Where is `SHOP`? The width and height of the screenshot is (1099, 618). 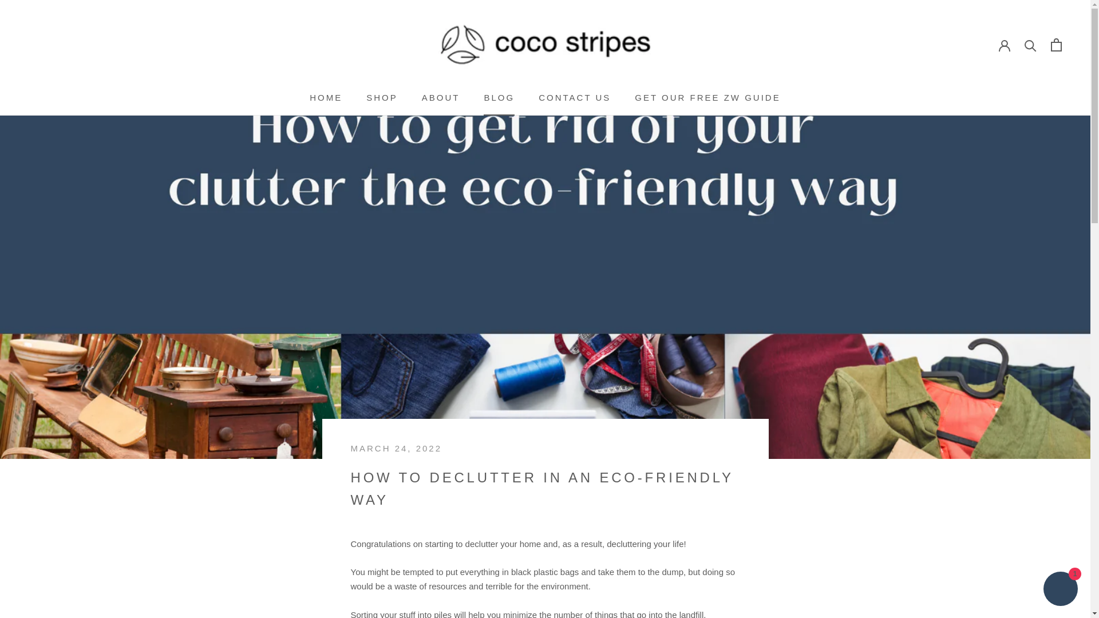
SHOP is located at coordinates (575, 97).